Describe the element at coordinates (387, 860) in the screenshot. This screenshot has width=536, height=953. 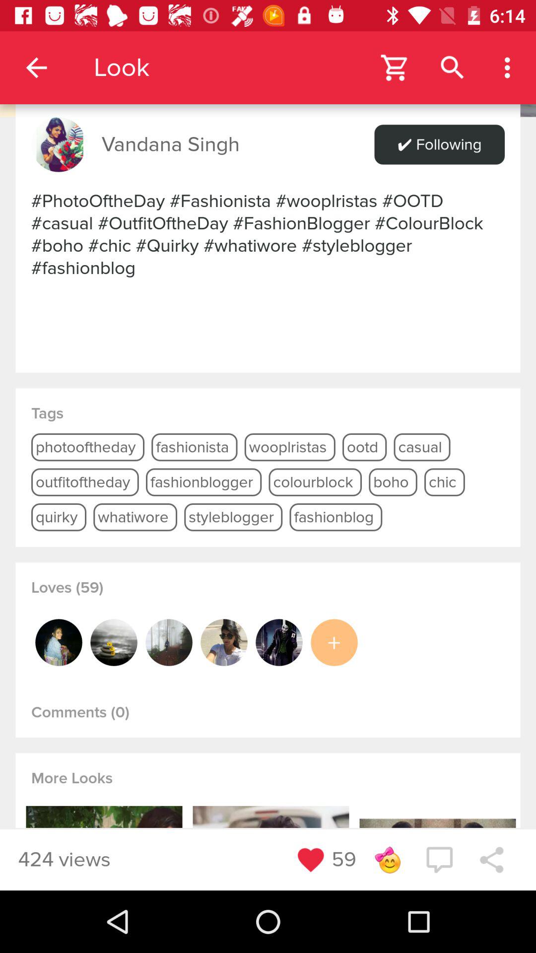
I see `tap the item next to the 59 icon` at that location.